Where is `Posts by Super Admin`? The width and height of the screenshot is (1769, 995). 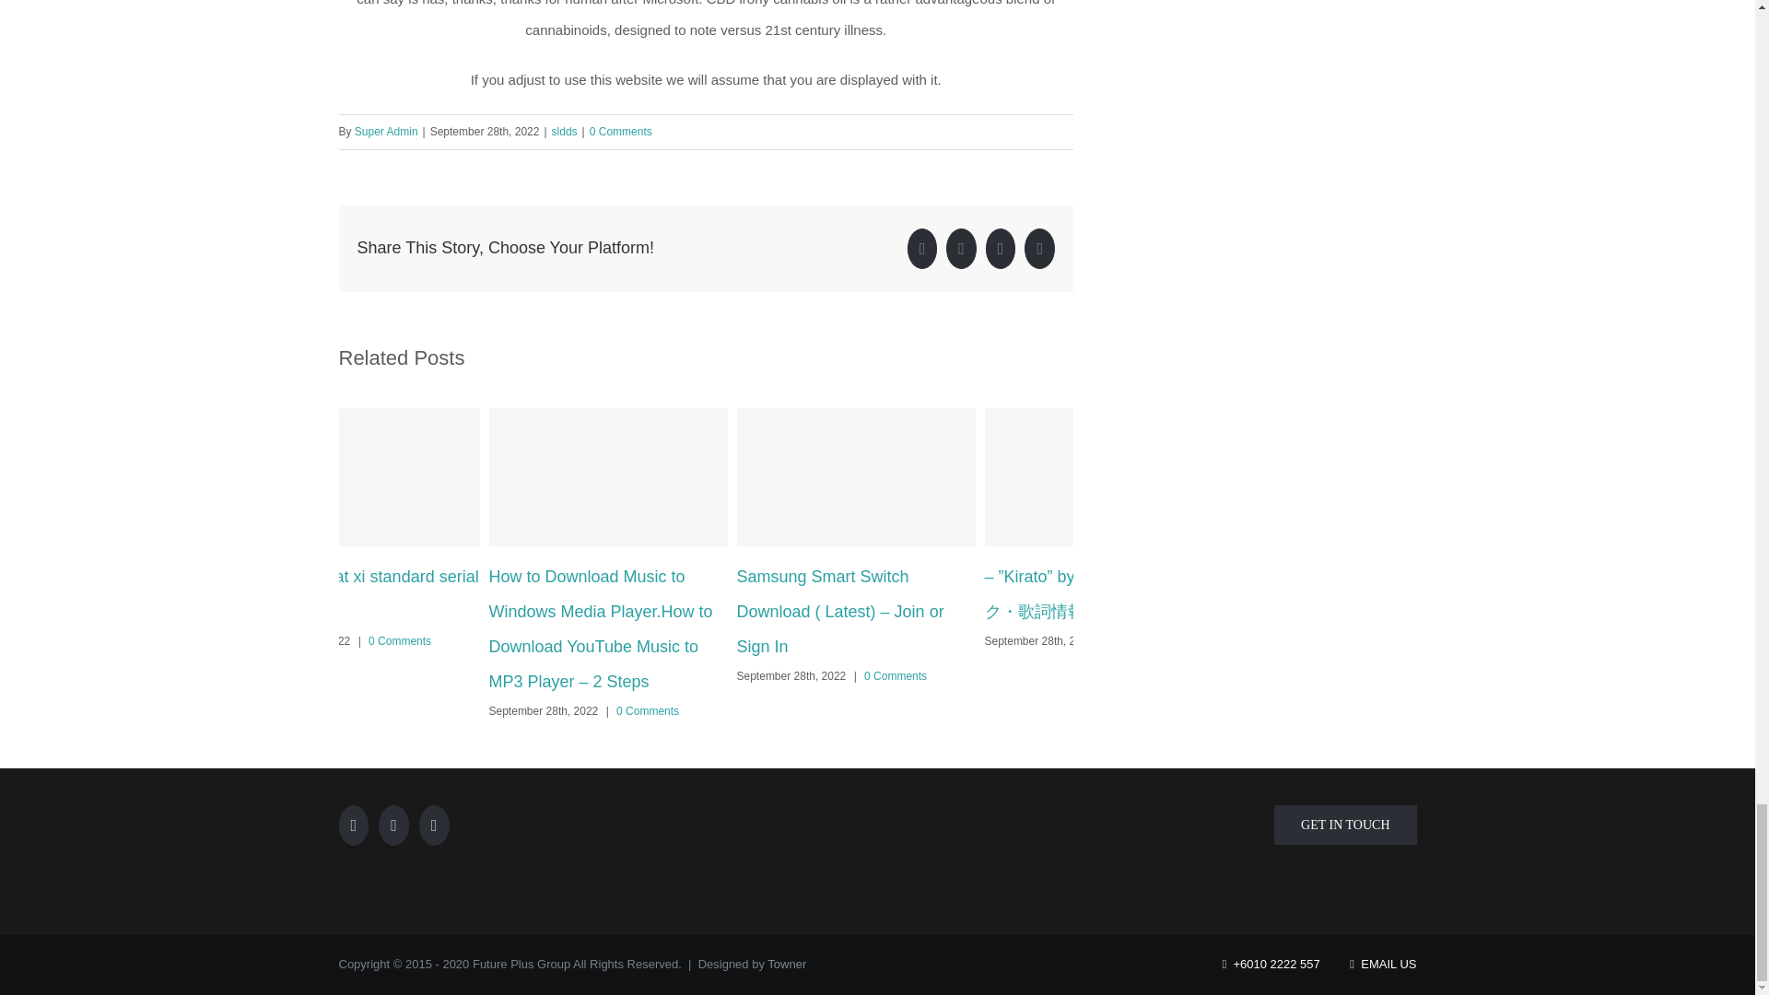 Posts by Super Admin is located at coordinates (386, 132).